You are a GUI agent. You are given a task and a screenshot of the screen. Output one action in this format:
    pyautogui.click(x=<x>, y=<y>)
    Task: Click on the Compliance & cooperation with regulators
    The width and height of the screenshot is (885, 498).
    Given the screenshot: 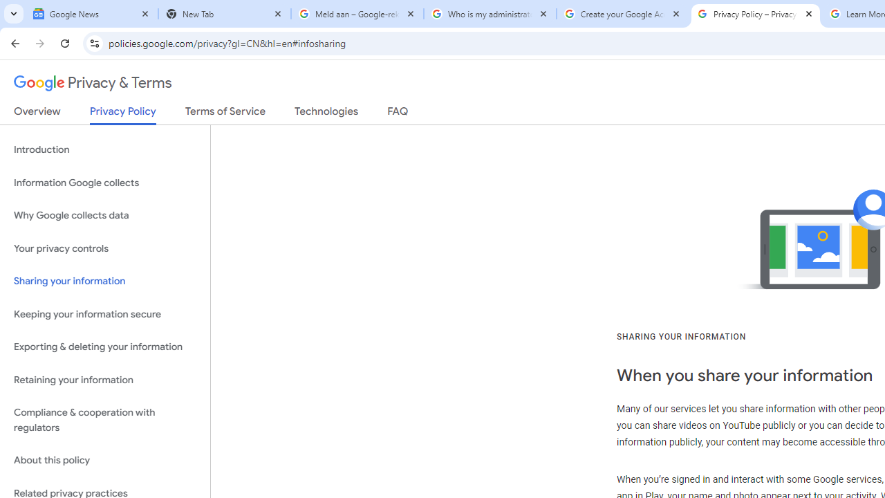 What is the action you would take?
    pyautogui.click(x=105, y=421)
    